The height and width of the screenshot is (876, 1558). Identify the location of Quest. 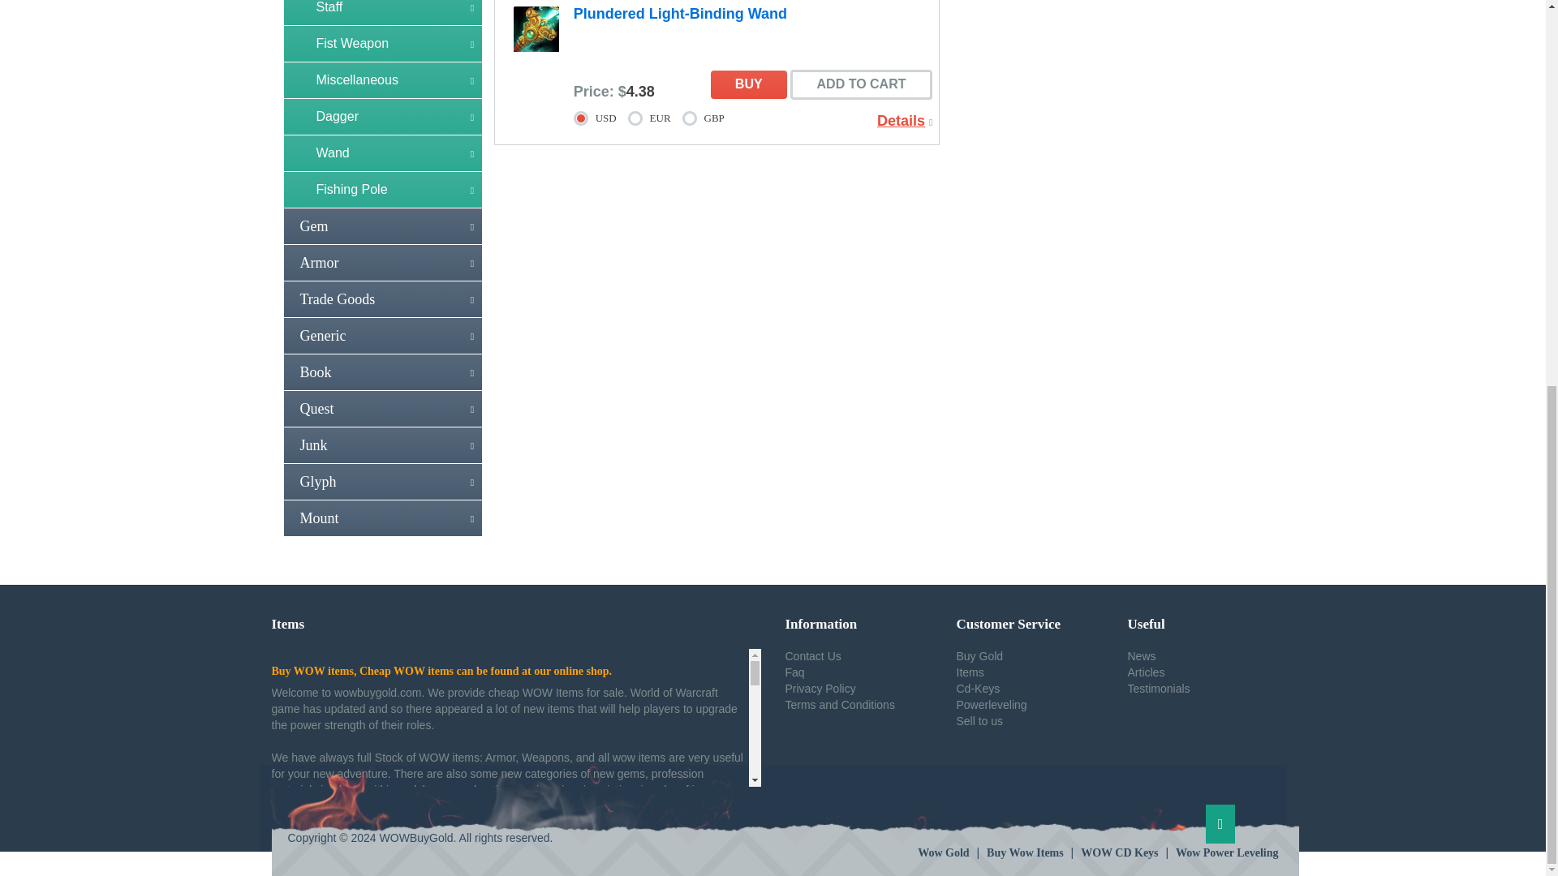
(383, 408).